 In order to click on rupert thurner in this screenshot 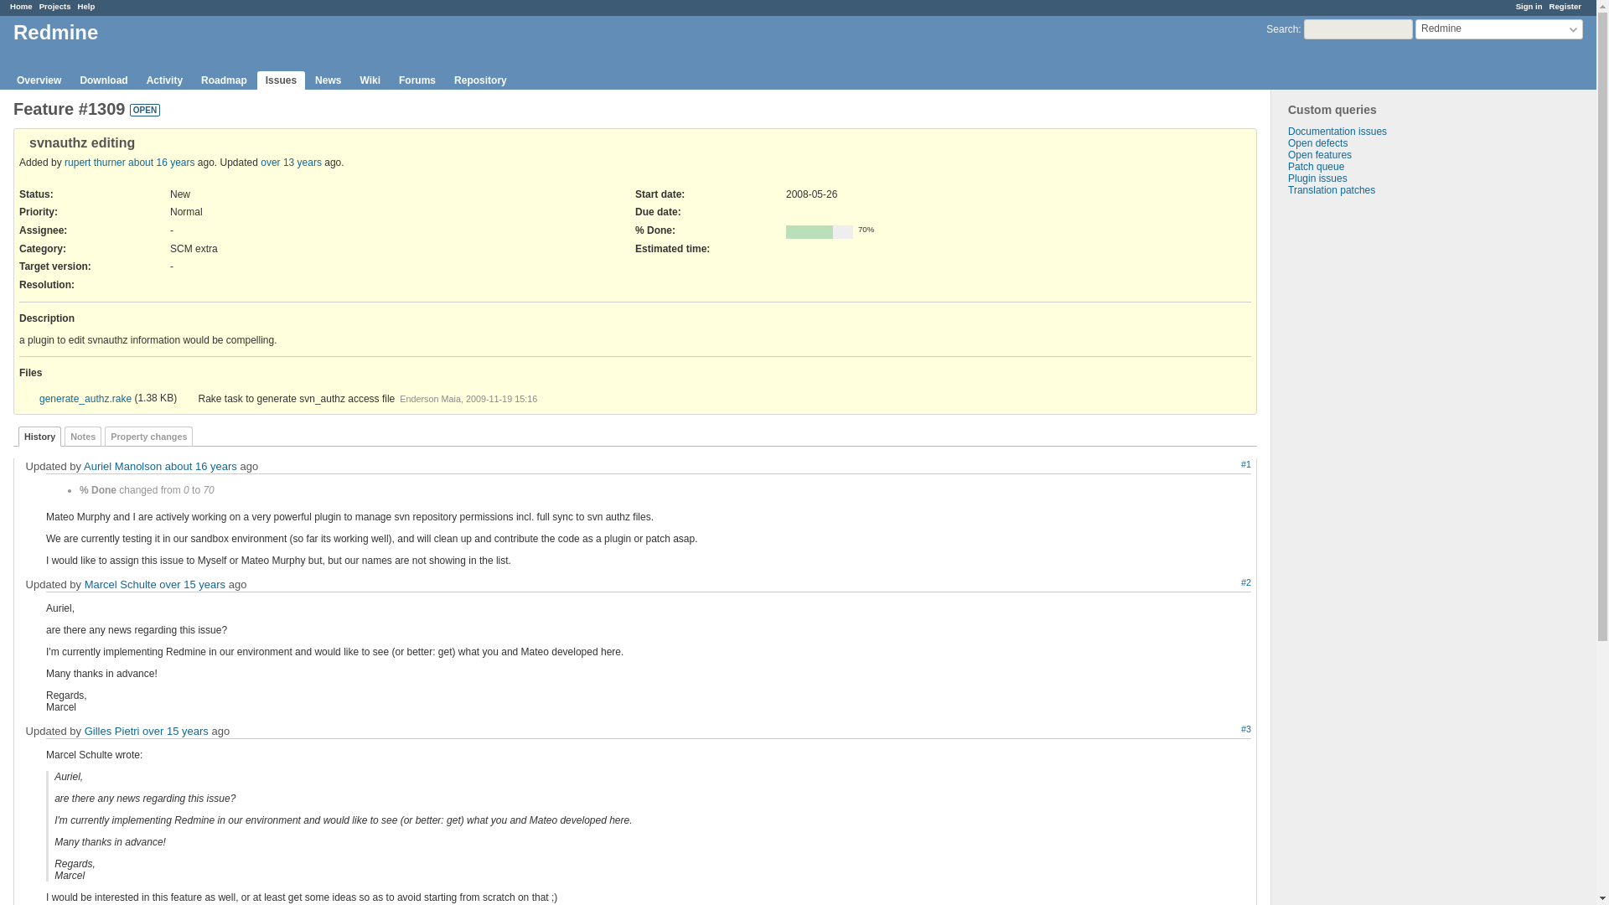, I will do `click(94, 162)`.